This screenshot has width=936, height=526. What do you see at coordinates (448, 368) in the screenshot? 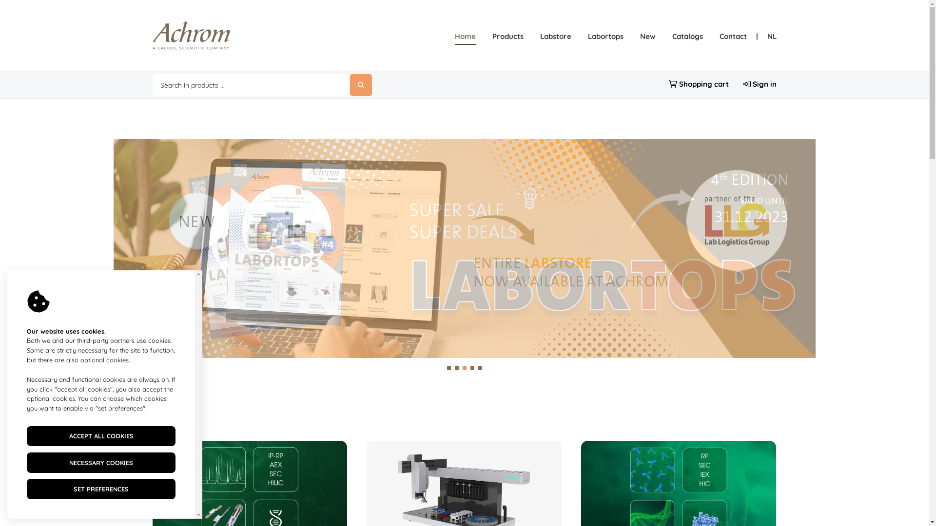
I see `1` at bounding box center [448, 368].